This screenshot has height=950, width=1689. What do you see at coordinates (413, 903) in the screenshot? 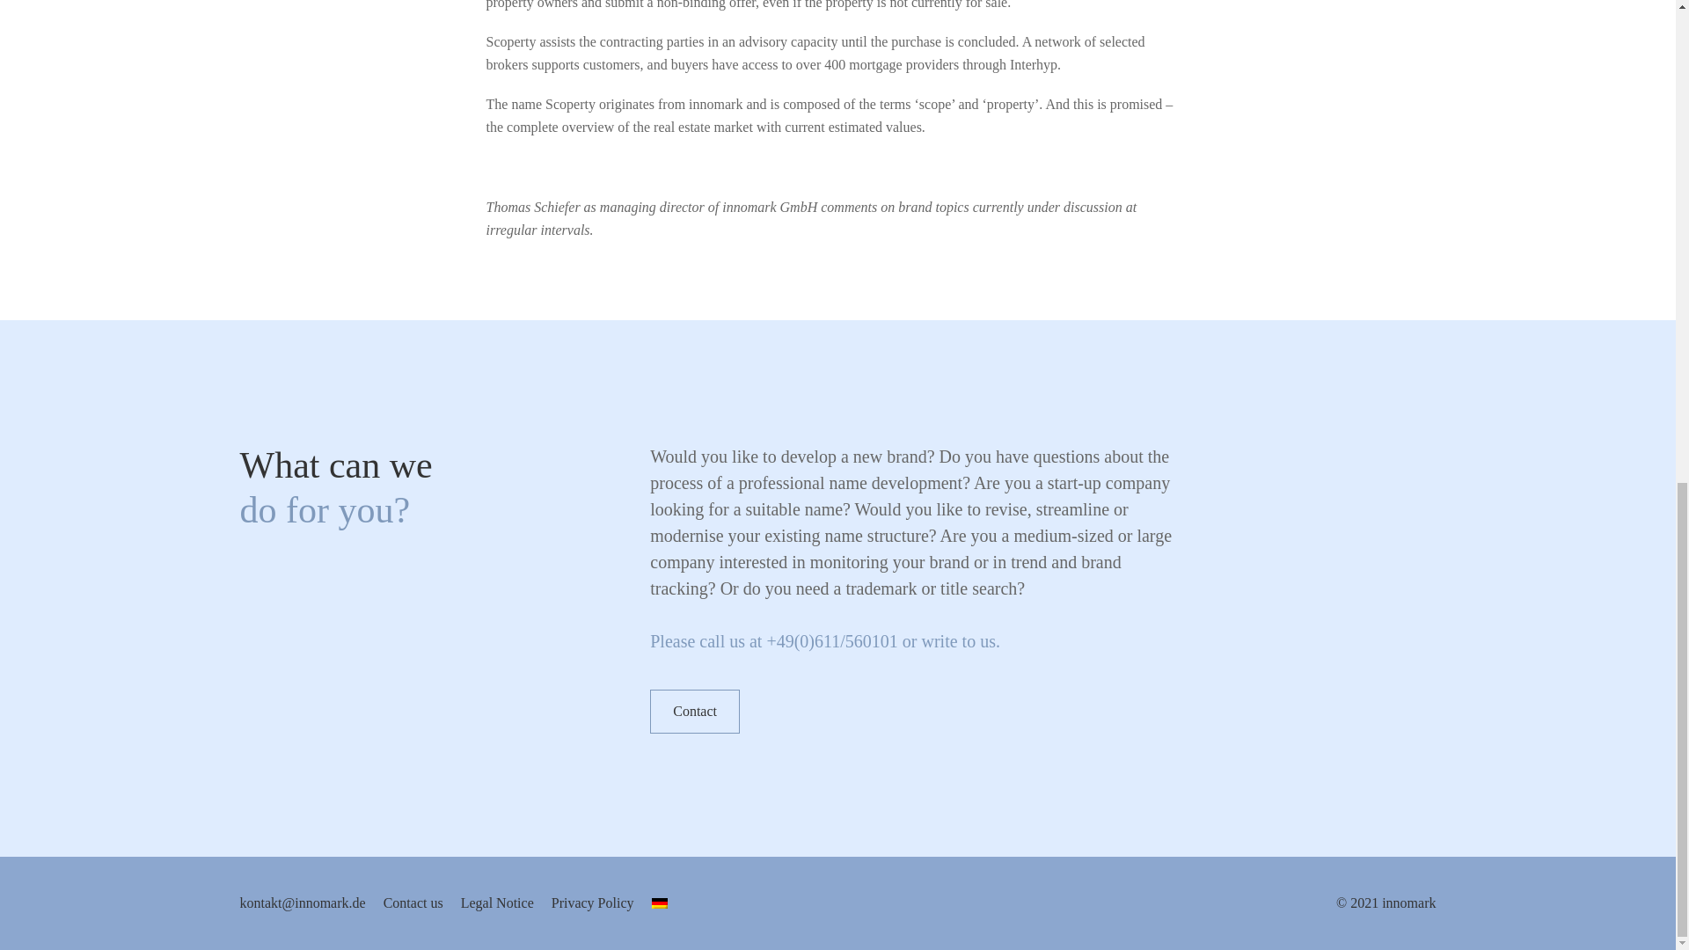
I see `Contact us` at bounding box center [413, 903].